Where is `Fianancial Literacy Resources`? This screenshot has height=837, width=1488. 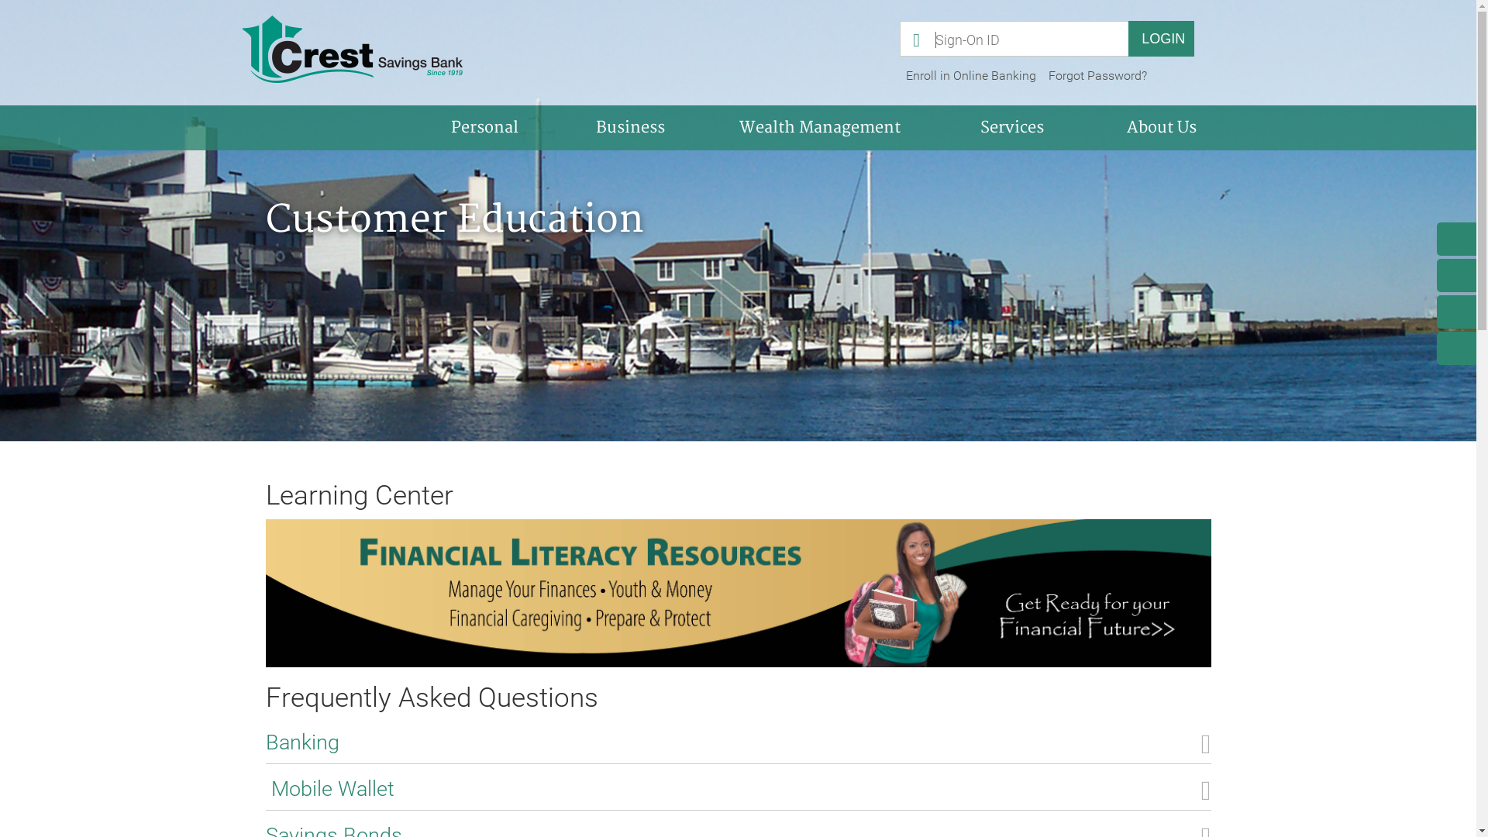
Fianancial Literacy Resources is located at coordinates (738, 592).